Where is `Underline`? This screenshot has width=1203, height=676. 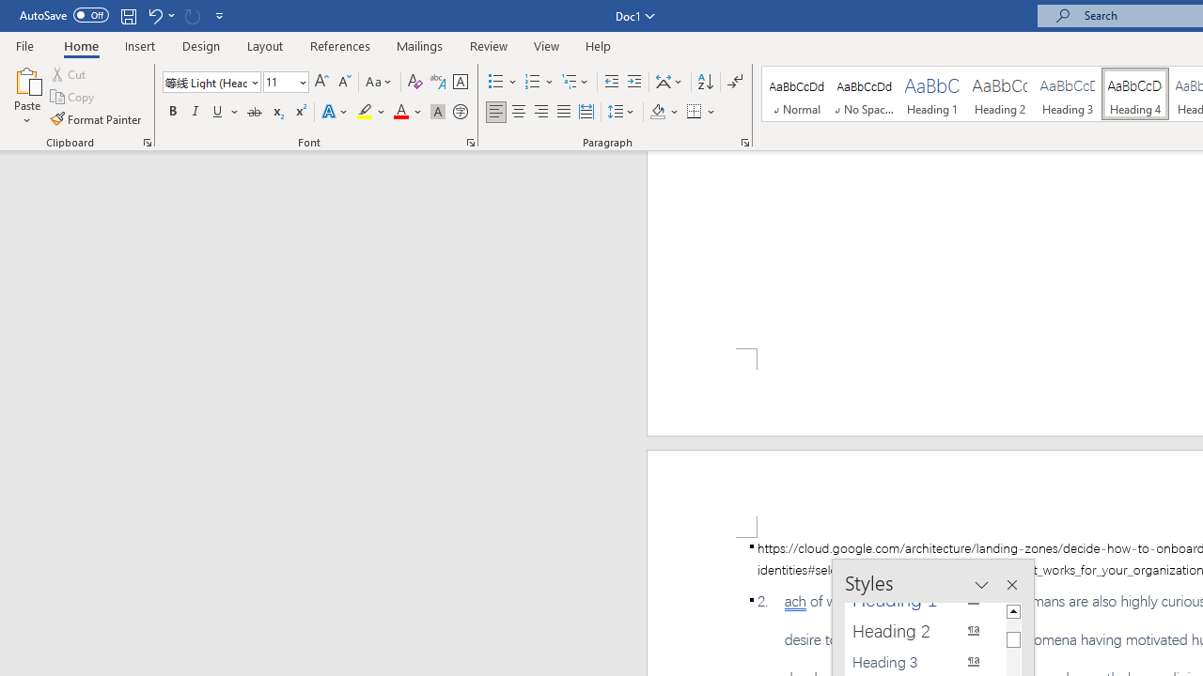 Underline is located at coordinates (226, 113).